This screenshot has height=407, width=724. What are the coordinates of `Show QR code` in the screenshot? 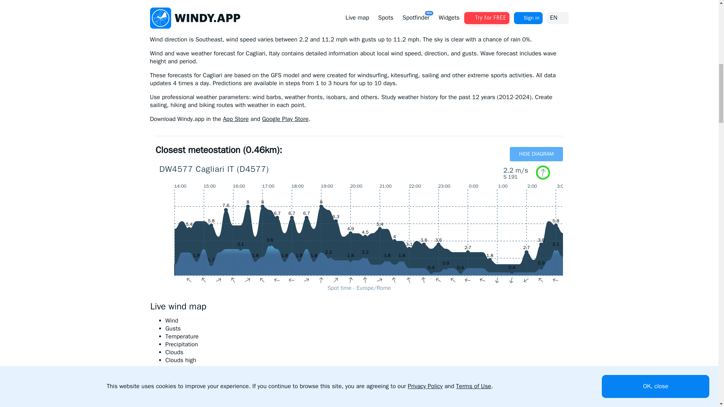 It's located at (285, 119).